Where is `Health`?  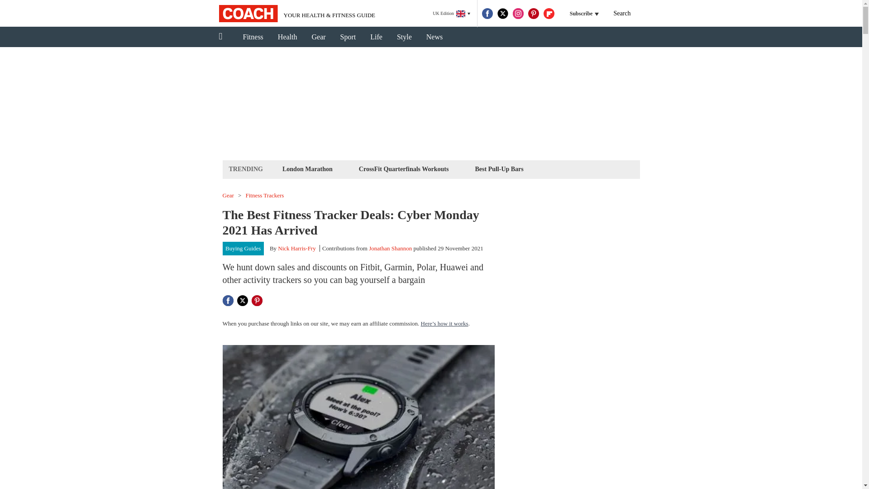 Health is located at coordinates (287, 37).